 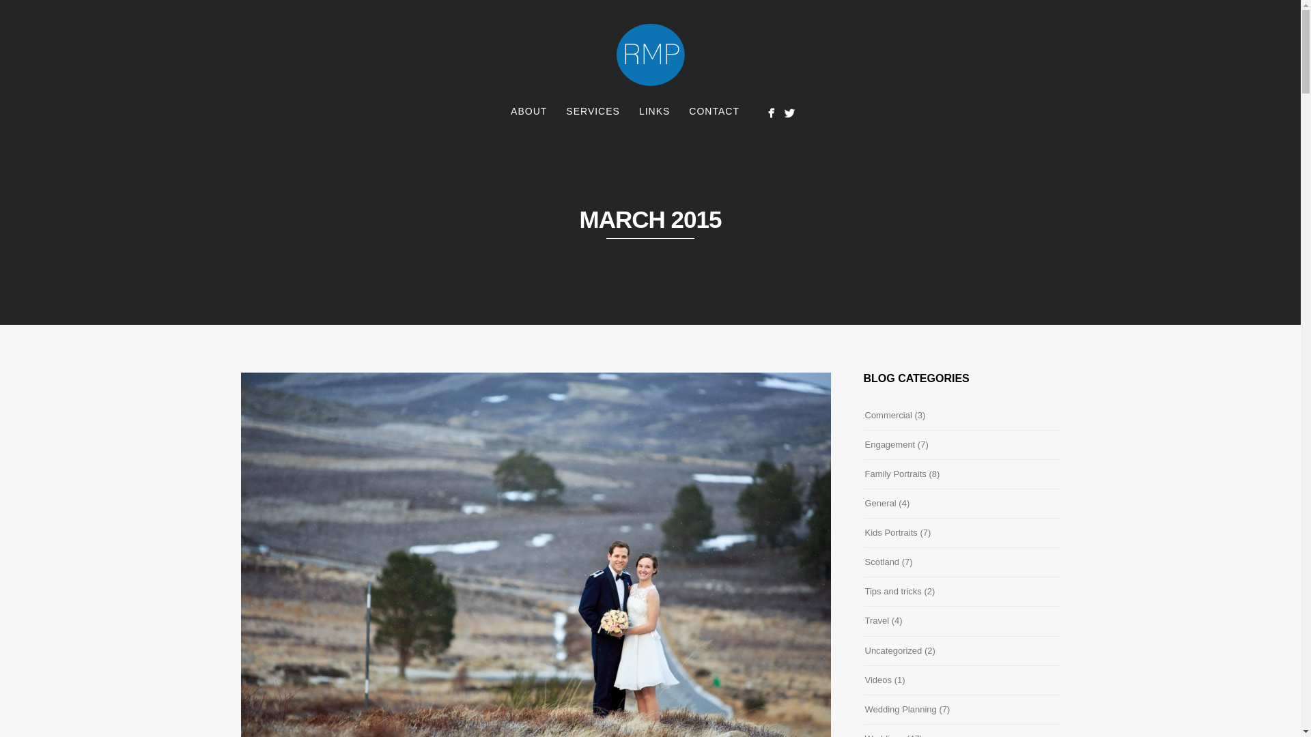 I want to click on SERVICES, so click(x=593, y=112).